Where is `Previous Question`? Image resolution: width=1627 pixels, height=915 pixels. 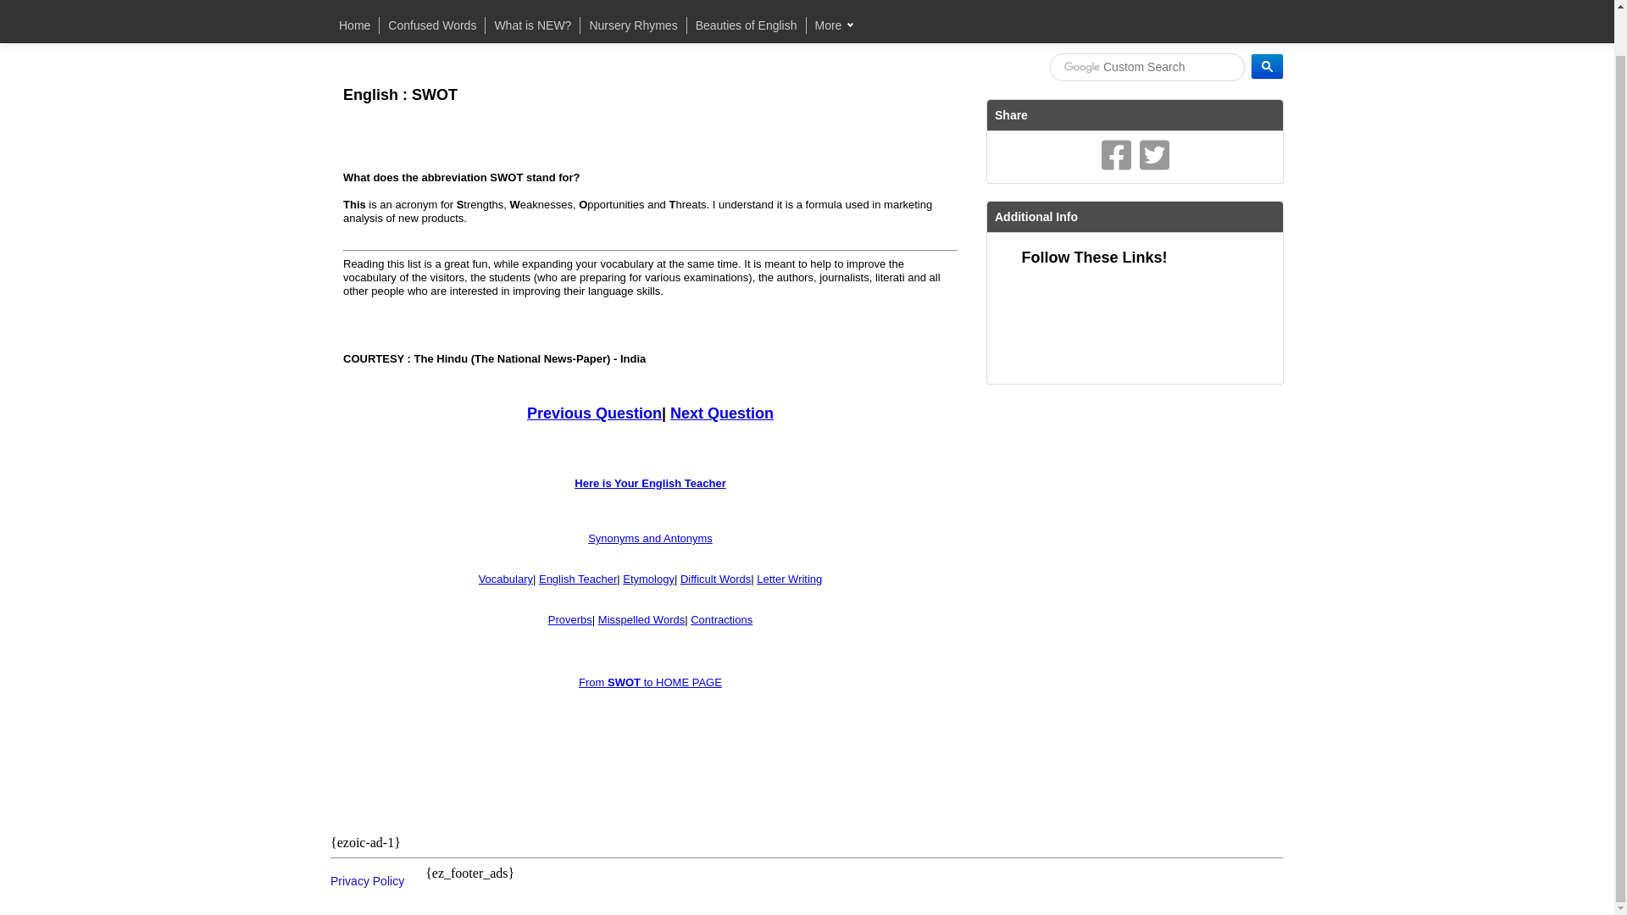
Previous Question is located at coordinates (595, 412).